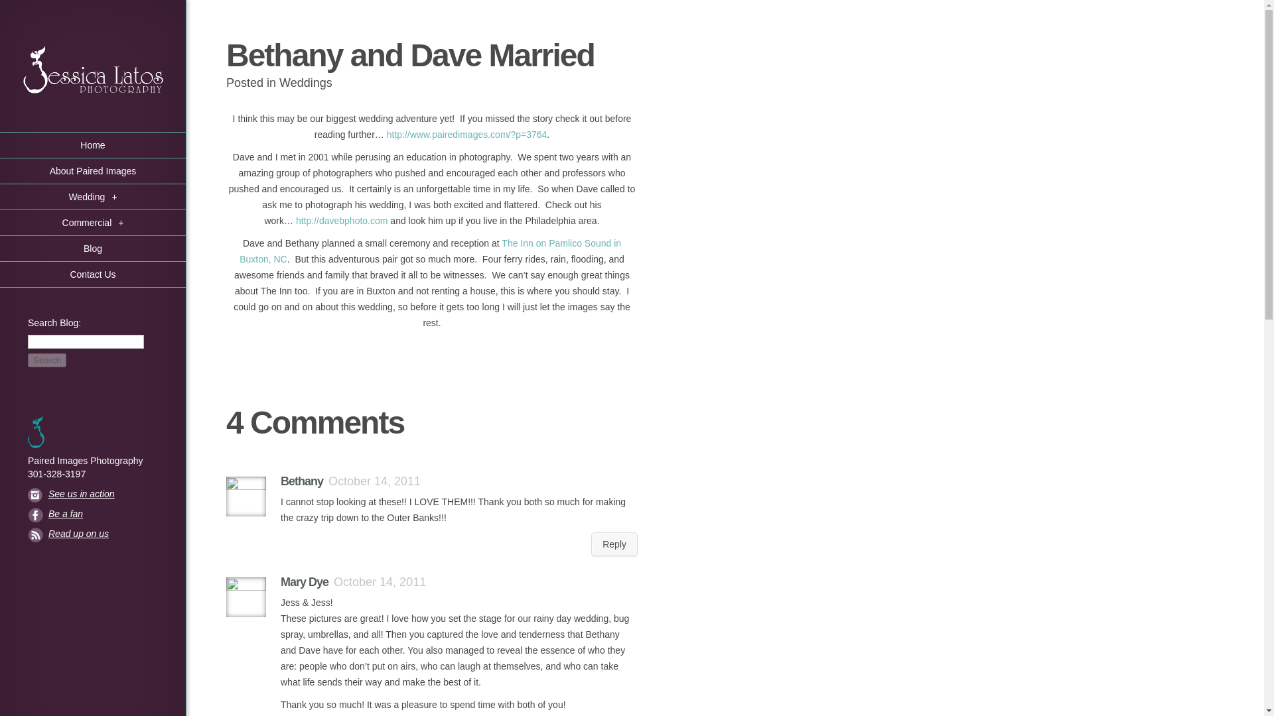 The width and height of the screenshot is (1274, 716). I want to click on Weddings, so click(305, 82).